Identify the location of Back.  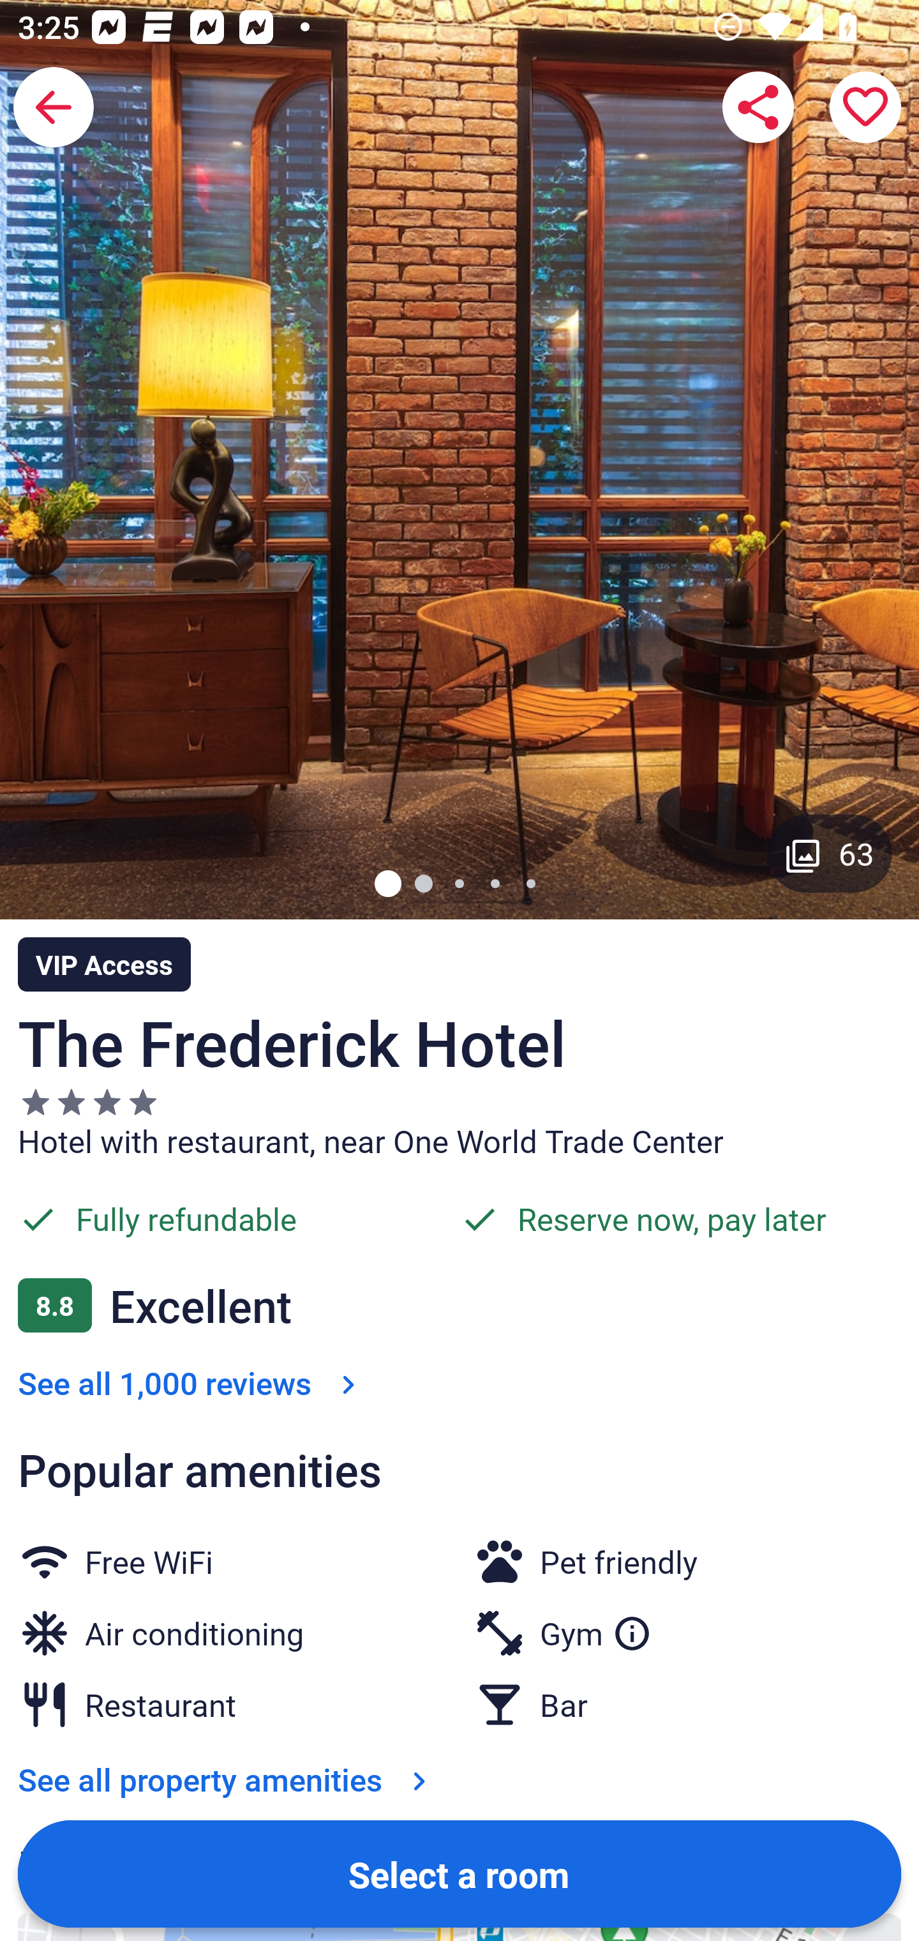
(54, 107).